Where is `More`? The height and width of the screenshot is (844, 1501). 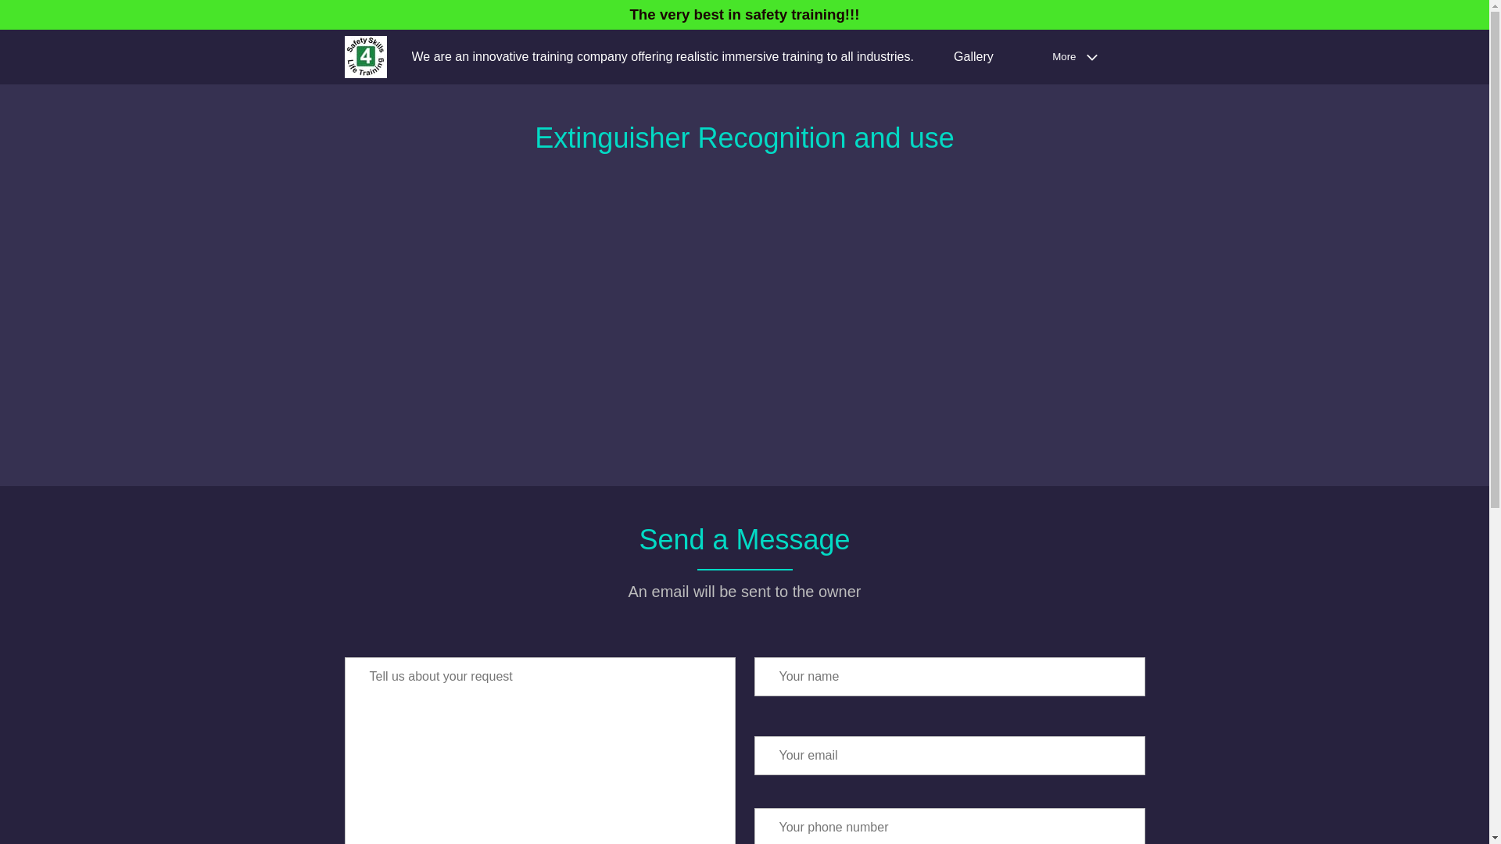
More is located at coordinates (1079, 56).